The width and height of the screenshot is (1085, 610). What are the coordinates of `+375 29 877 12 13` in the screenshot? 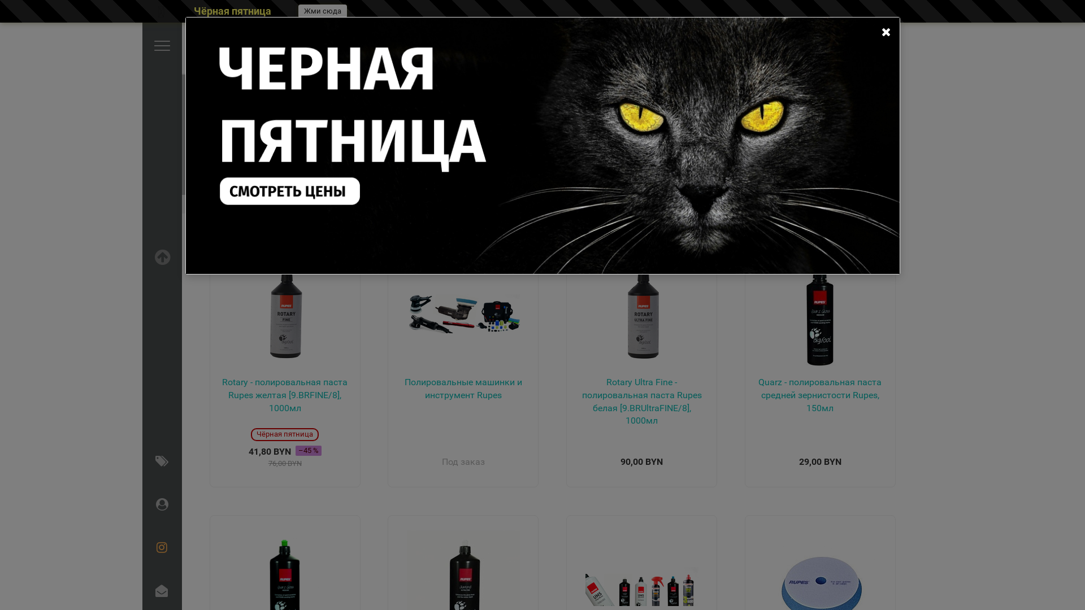 It's located at (739, 48).